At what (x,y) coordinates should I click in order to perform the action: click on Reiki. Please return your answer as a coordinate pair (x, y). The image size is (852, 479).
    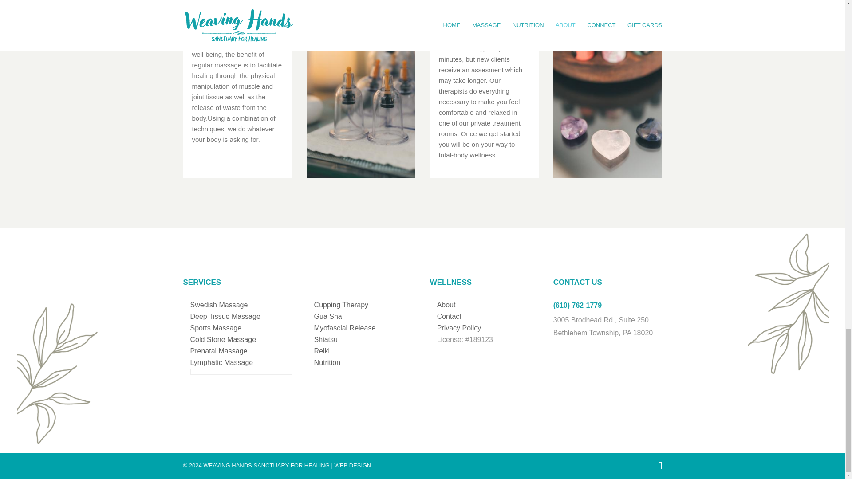
    Looking at the image, I should click on (322, 351).